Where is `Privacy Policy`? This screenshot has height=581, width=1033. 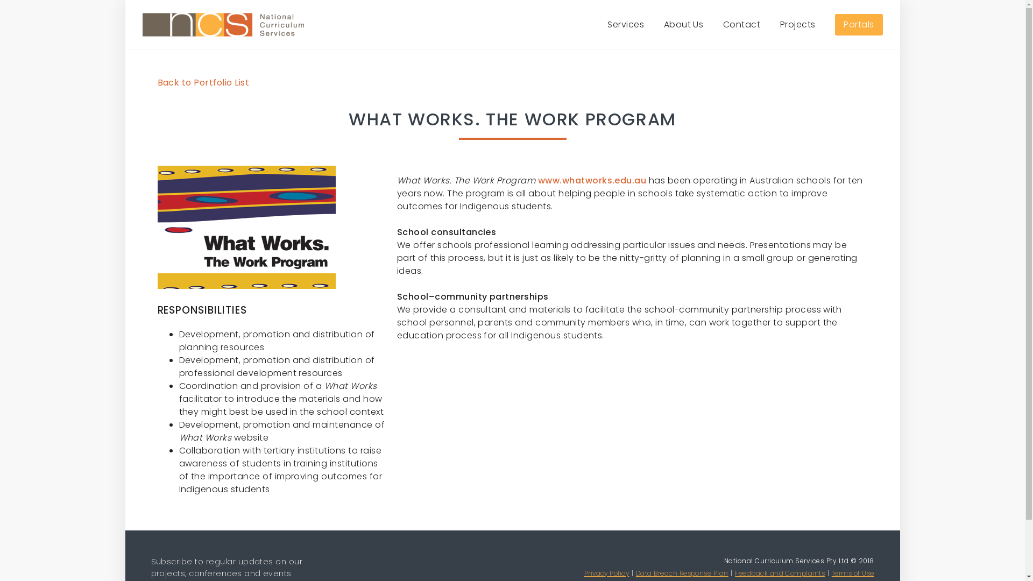
Privacy Policy is located at coordinates (607, 573).